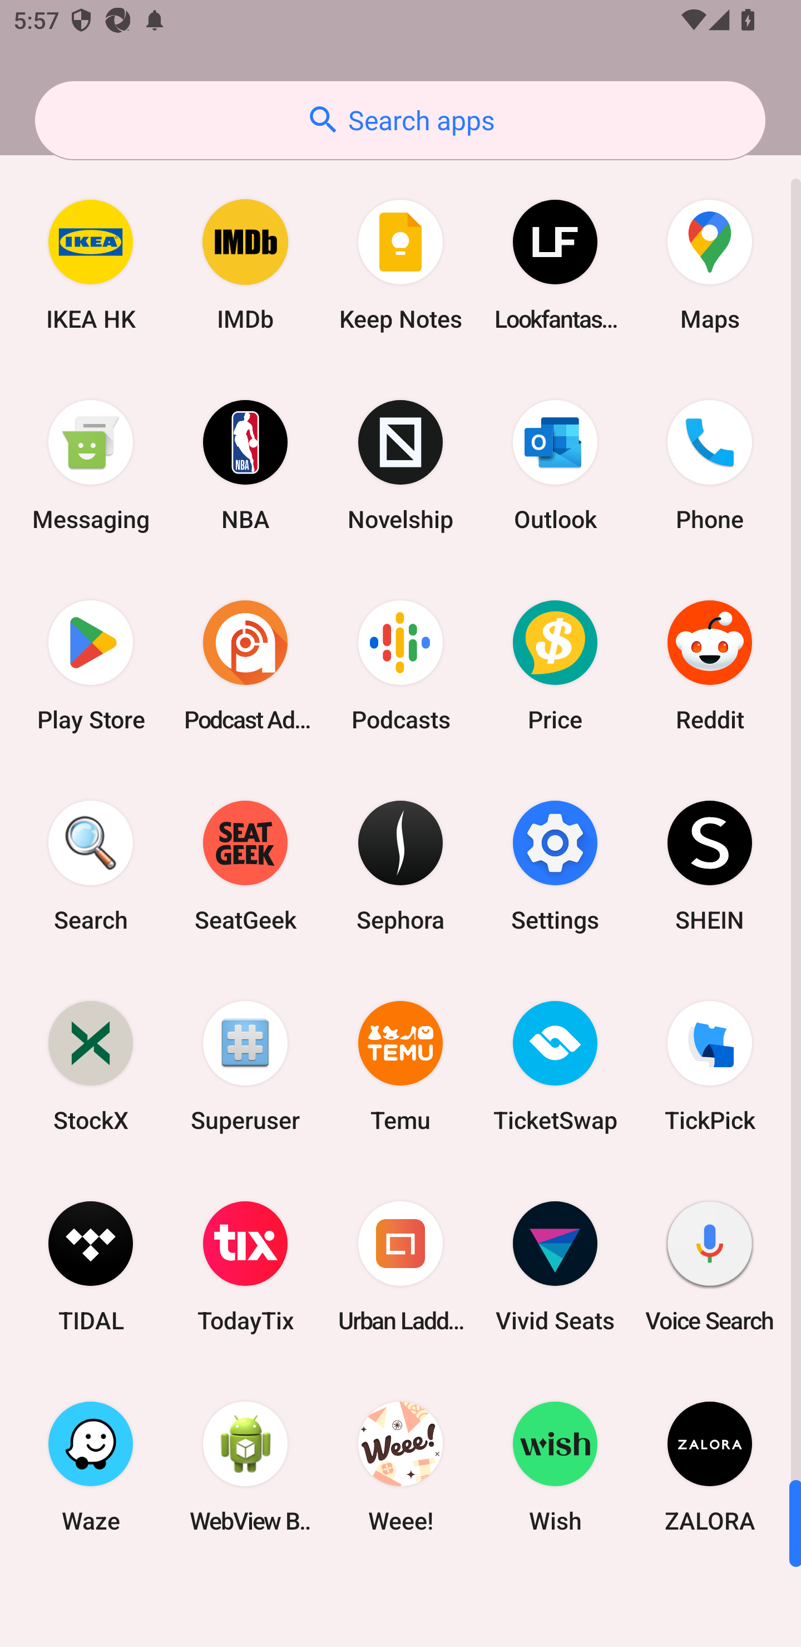 The height and width of the screenshot is (1647, 801). Describe the element at coordinates (710, 265) in the screenshot. I see `Maps` at that location.